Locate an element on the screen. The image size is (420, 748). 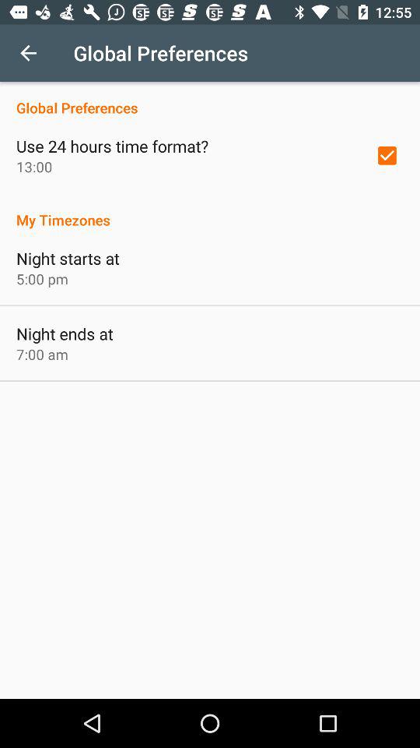
open icon to the left of the global preferences icon is located at coordinates (28, 53).